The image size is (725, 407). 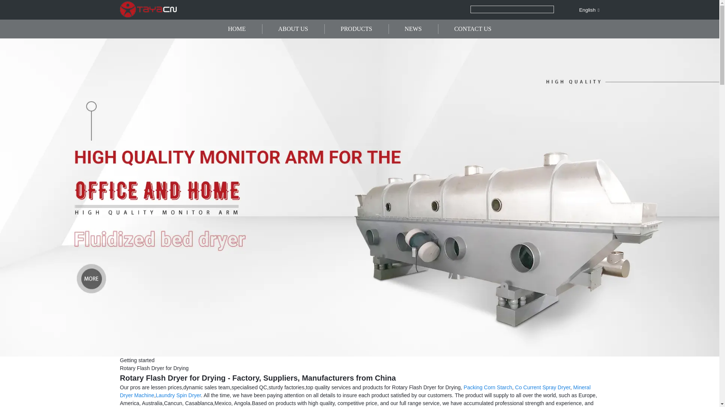 I want to click on Mineral Dryer Machine, so click(x=355, y=391).